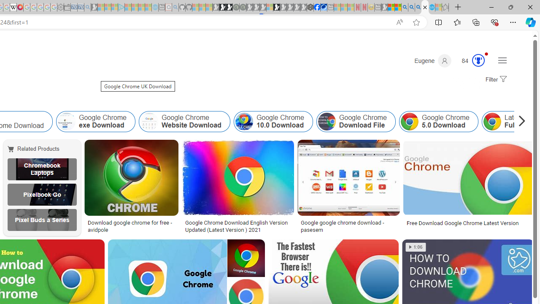 The height and width of the screenshot is (304, 540). I want to click on Google Chrome Website Download, so click(184, 122).